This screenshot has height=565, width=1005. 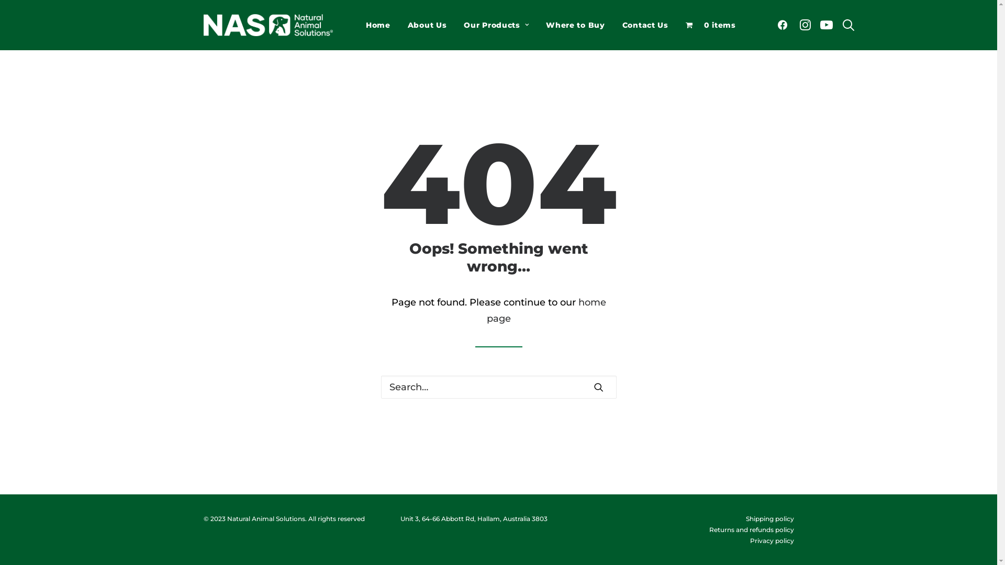 I want to click on home page, so click(x=546, y=311).